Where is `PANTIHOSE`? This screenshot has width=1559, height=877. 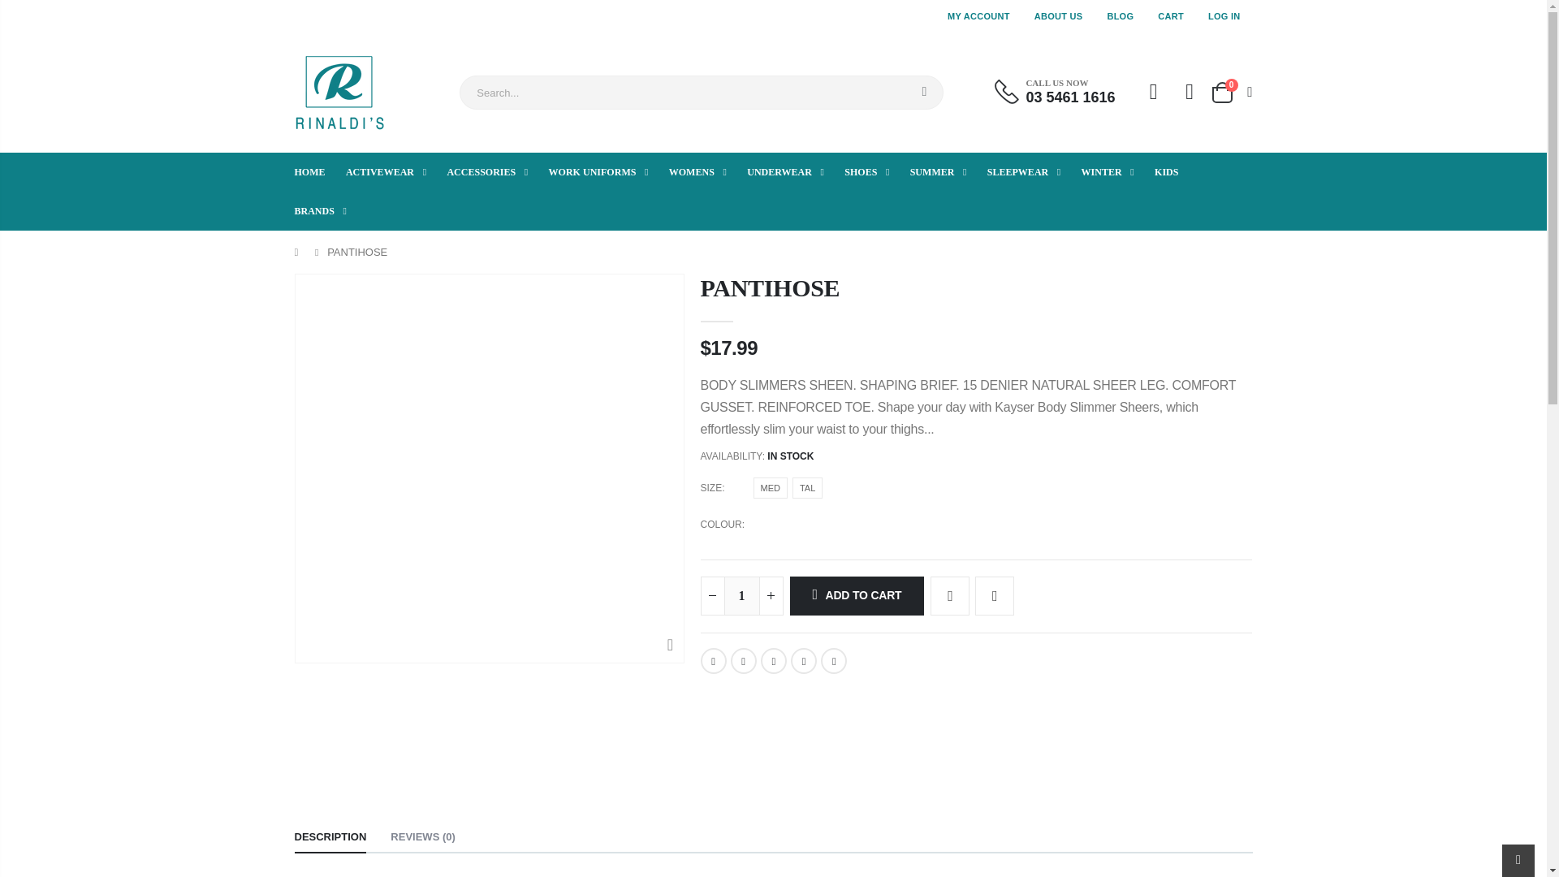 PANTIHOSE is located at coordinates (833, 661).